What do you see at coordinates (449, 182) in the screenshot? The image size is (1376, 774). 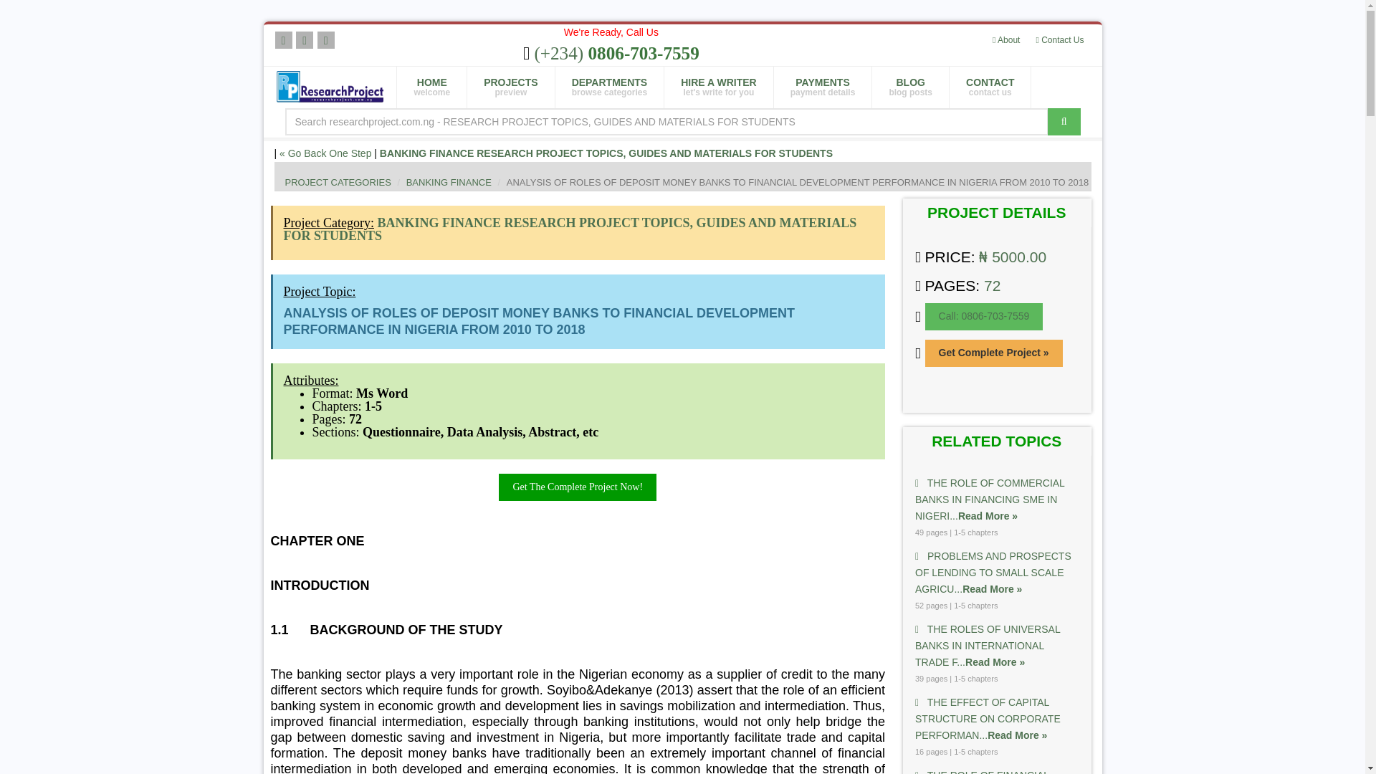 I see `BANKING FINANCE` at bounding box center [449, 182].